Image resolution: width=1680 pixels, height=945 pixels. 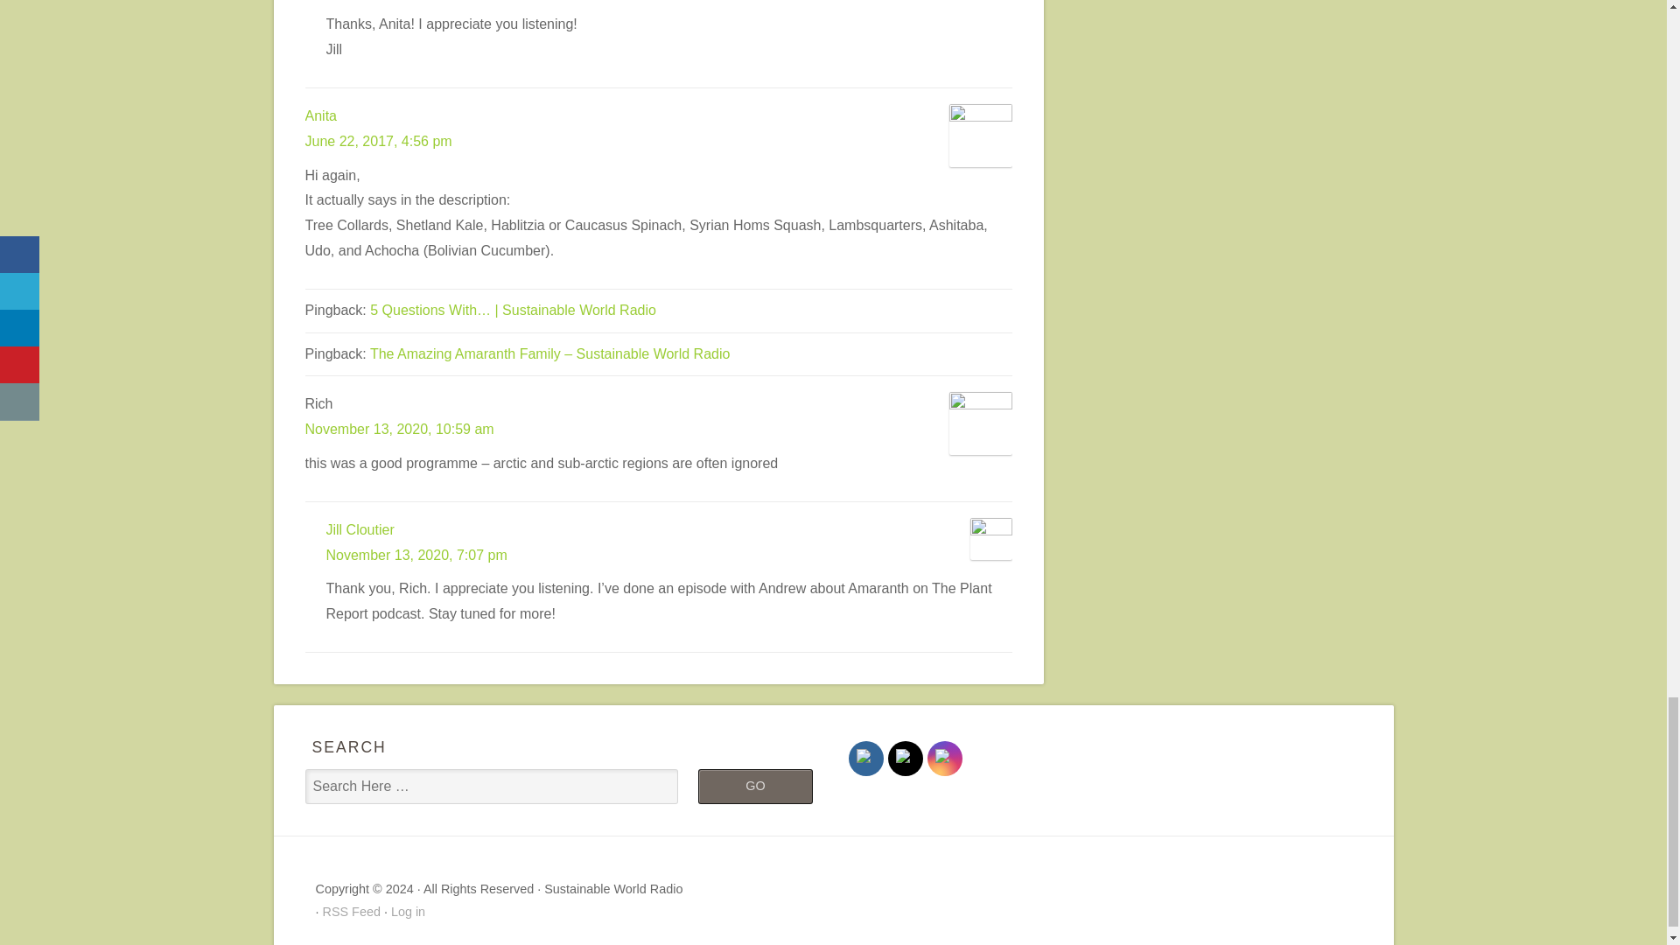 I want to click on Facebook, so click(x=864, y=759).